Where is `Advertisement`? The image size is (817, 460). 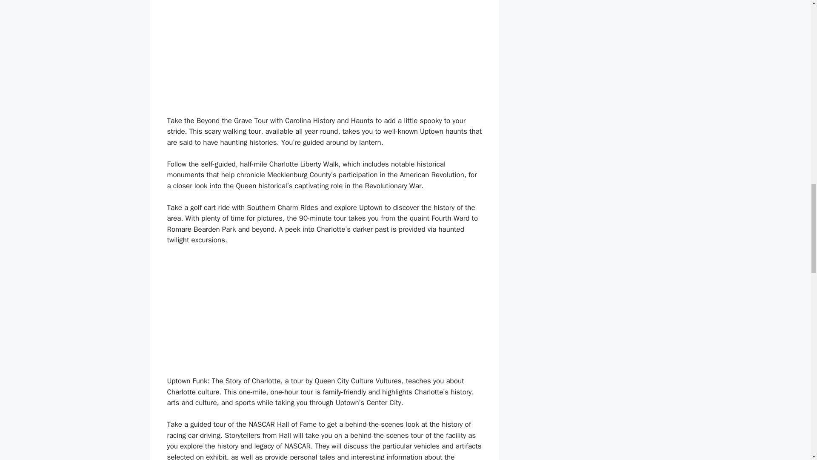
Advertisement is located at coordinates (324, 316).